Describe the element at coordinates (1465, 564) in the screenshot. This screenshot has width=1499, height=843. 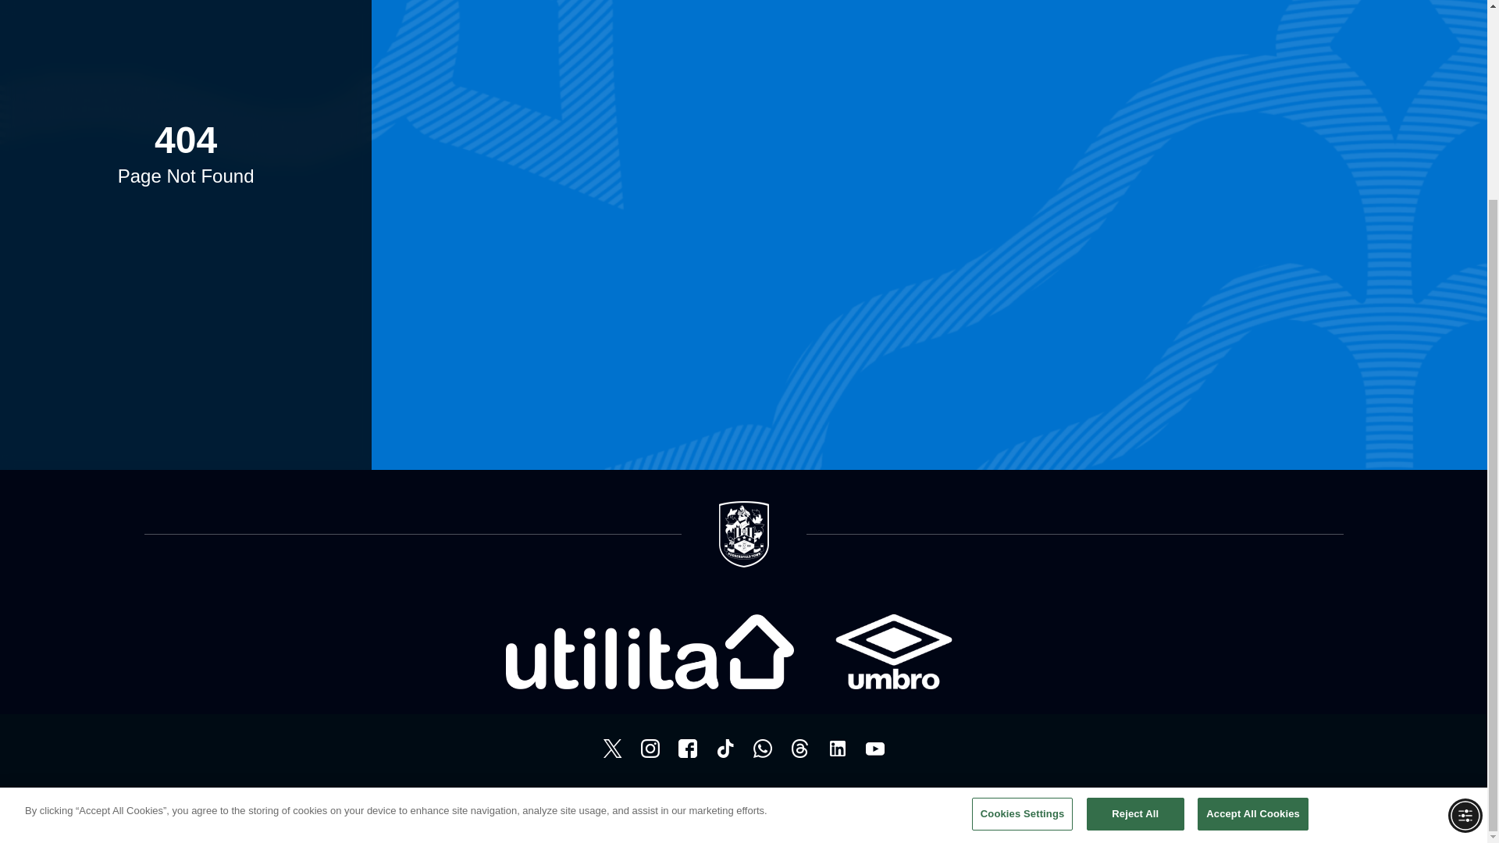
I see `Accessibility Menu` at that location.